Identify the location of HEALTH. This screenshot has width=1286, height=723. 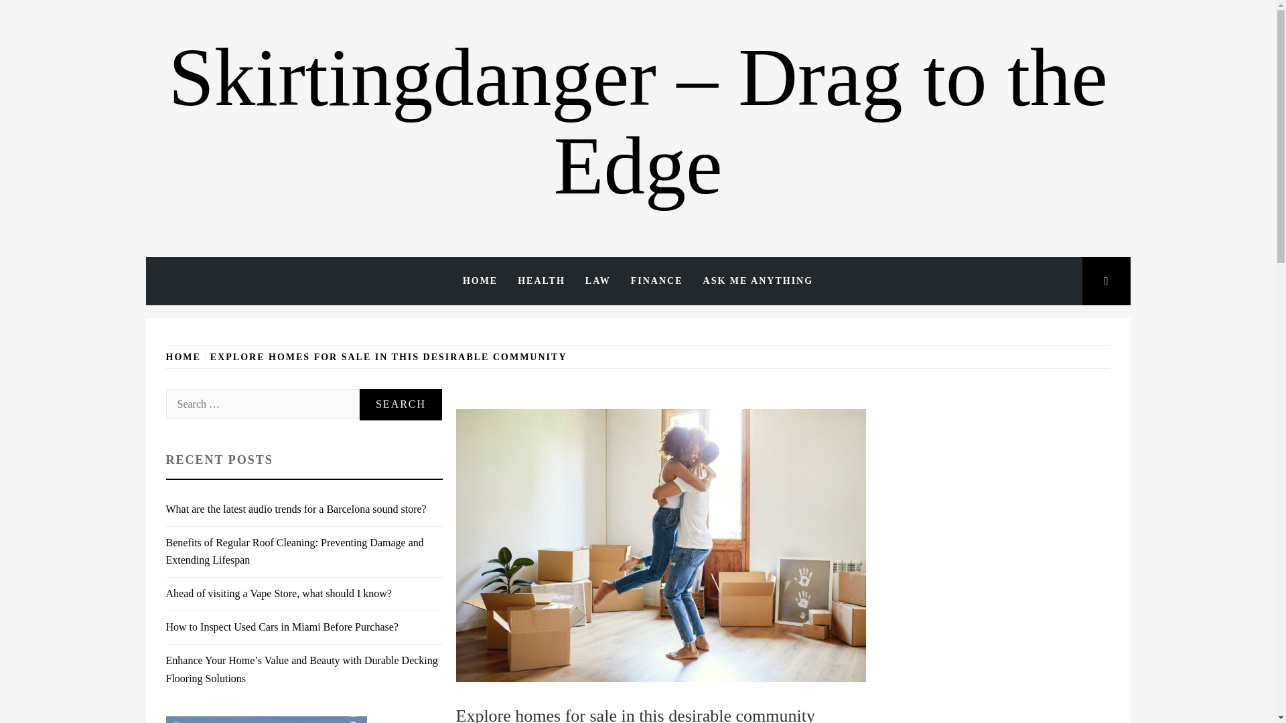
(541, 281).